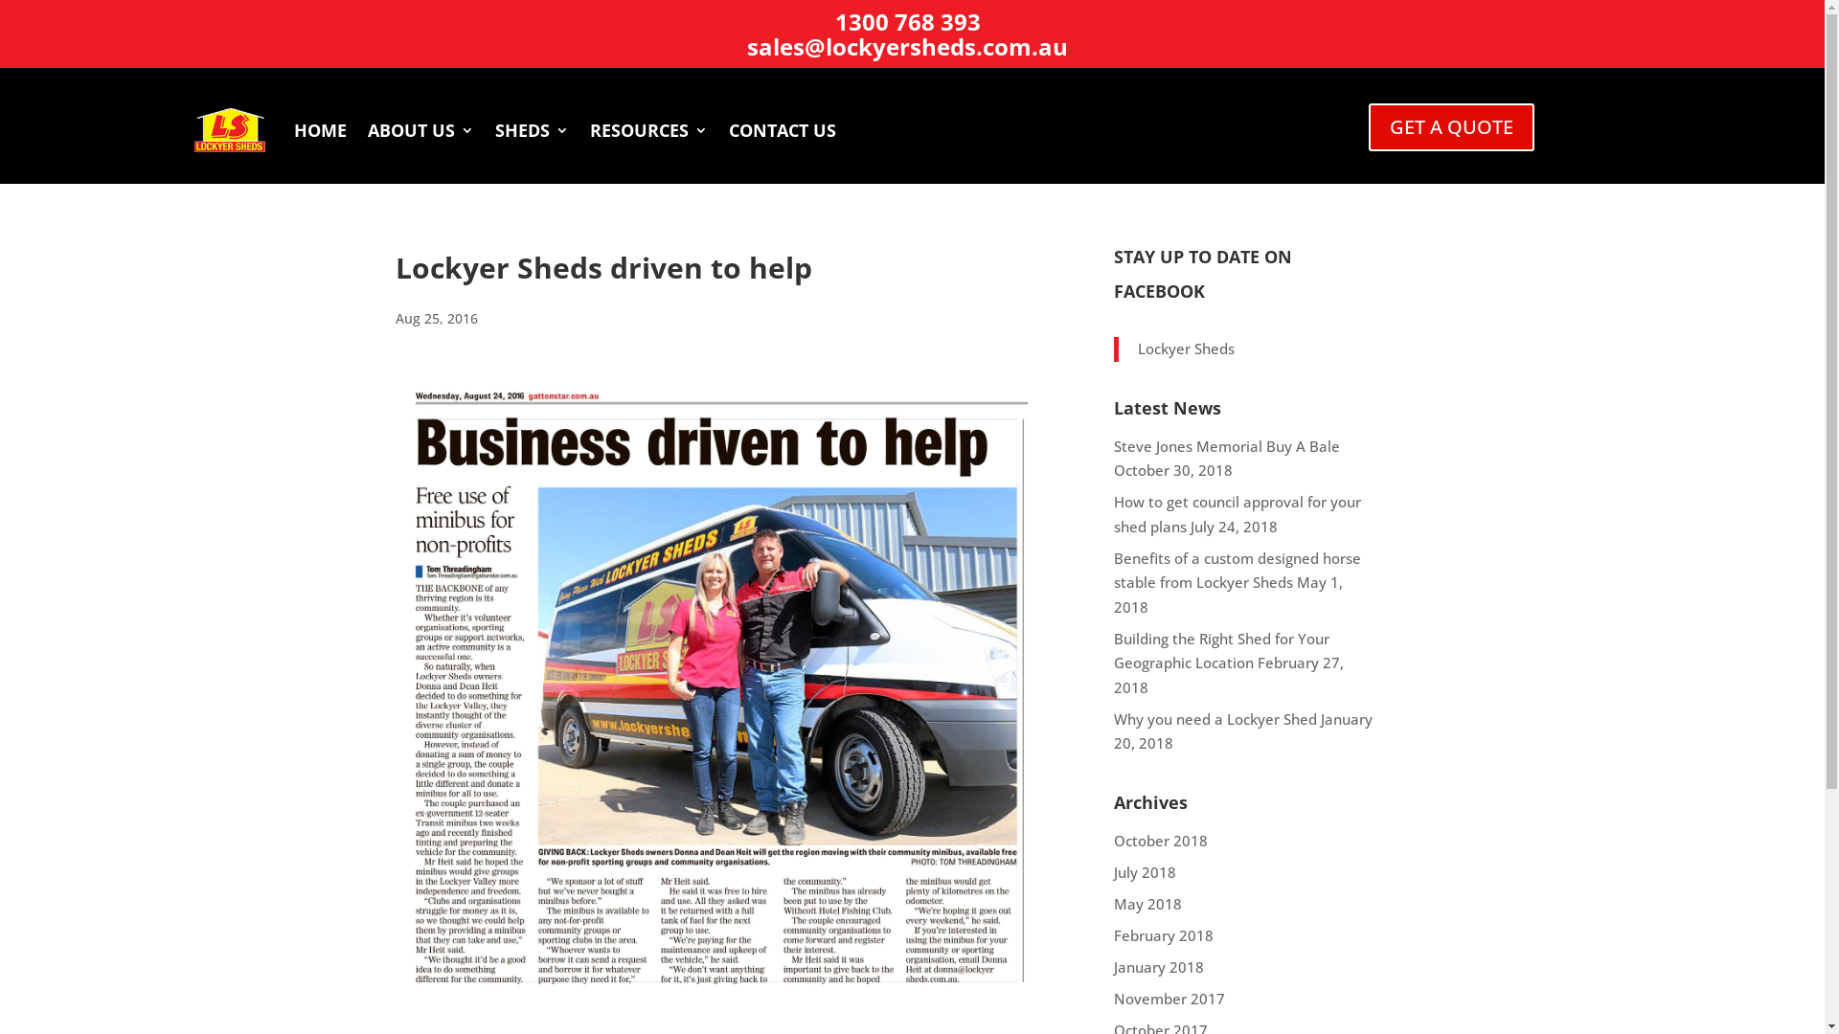 The image size is (1839, 1034). What do you see at coordinates (1160, 841) in the screenshot?
I see `October 2018` at bounding box center [1160, 841].